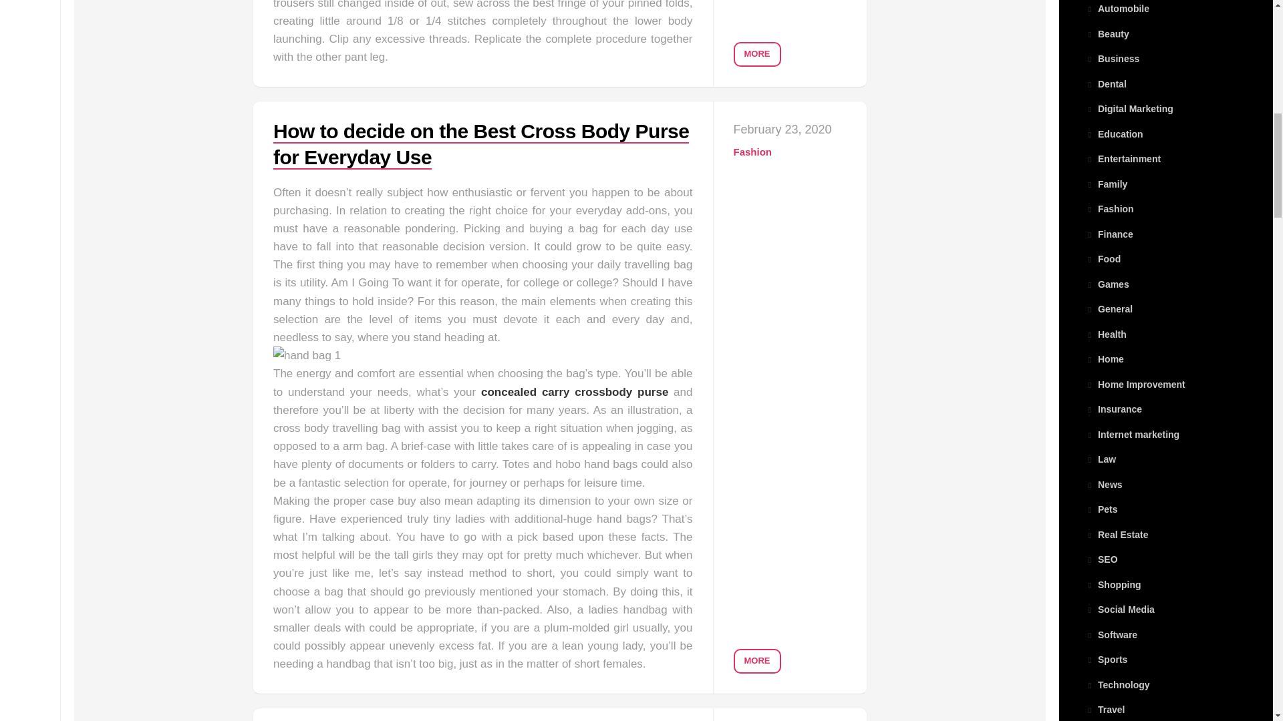  I want to click on Fashion, so click(1109, 208).